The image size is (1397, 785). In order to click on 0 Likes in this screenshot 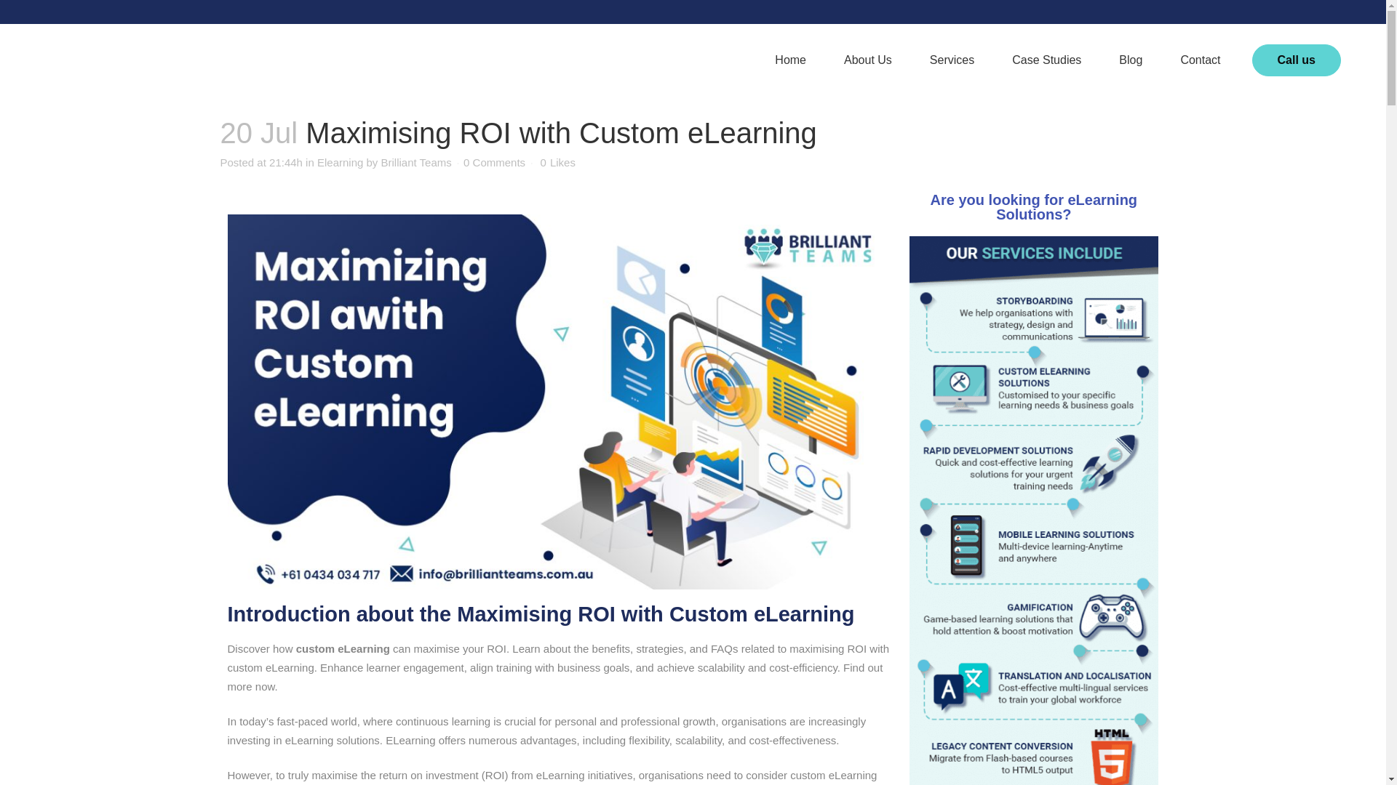, I will do `click(558, 163)`.